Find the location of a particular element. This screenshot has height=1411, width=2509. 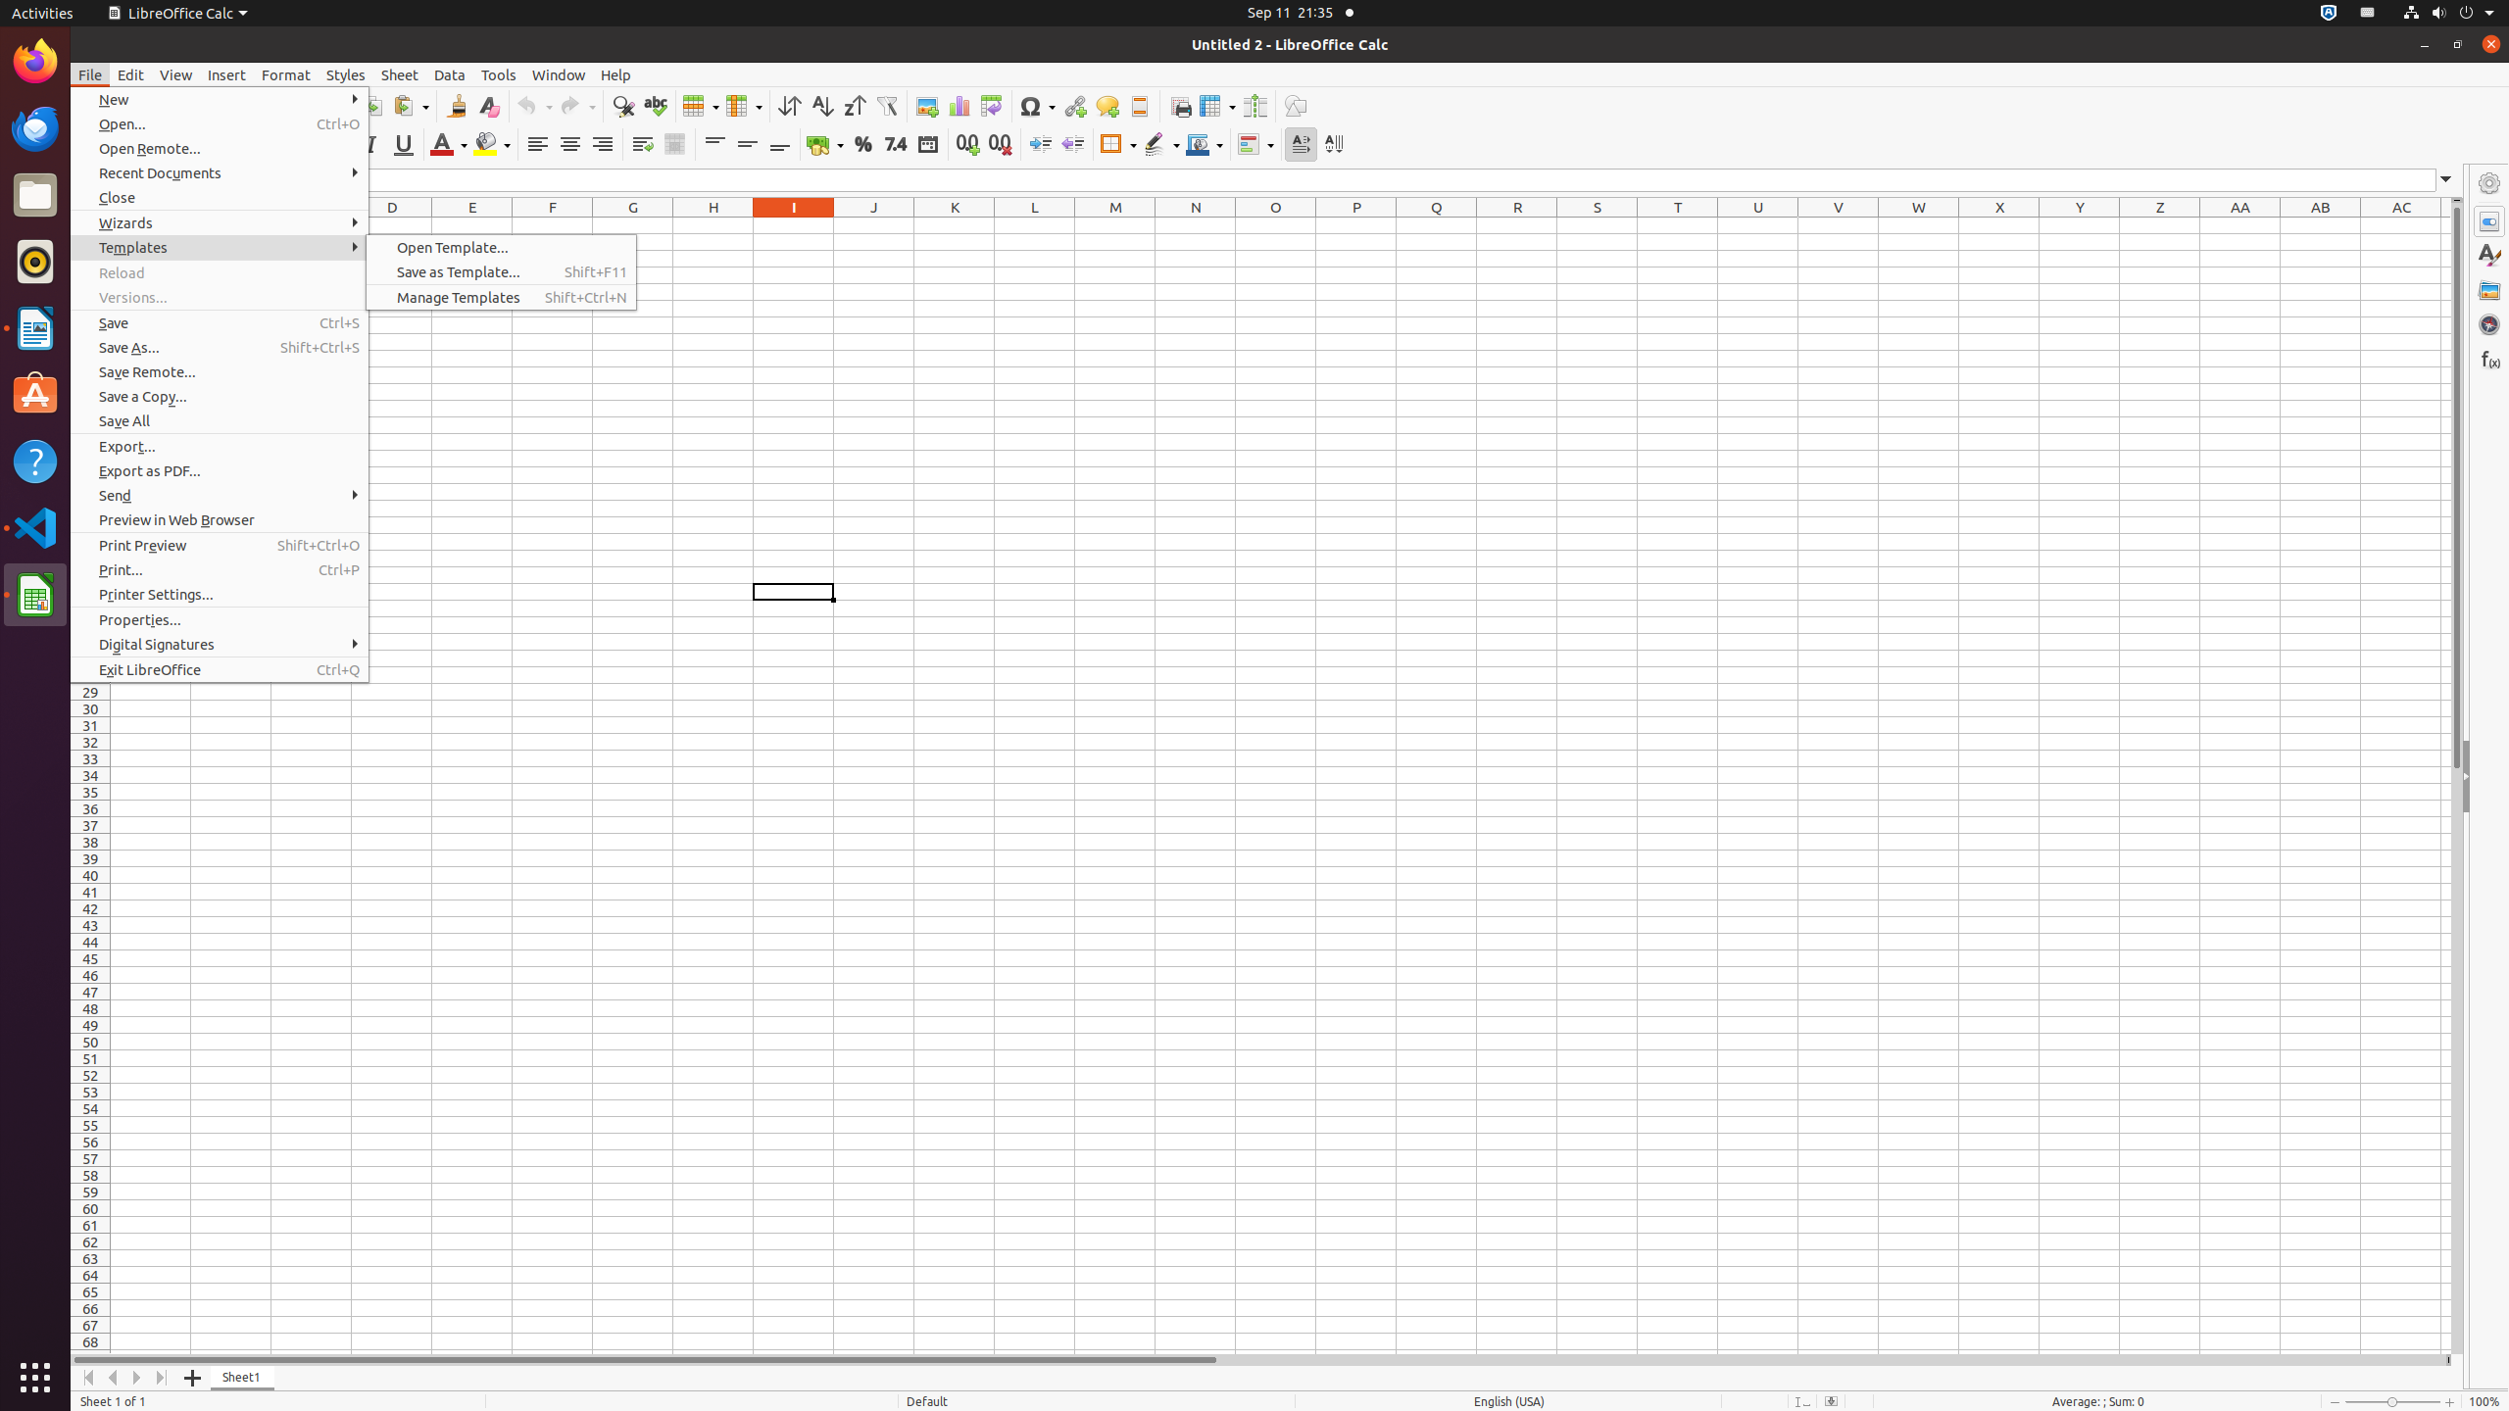

Headers and Footers is located at coordinates (1139, 106).